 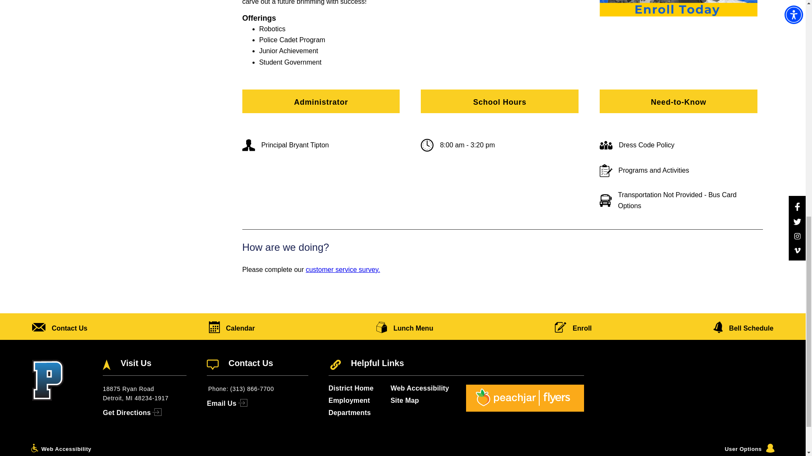 I want to click on Detroit Public Schools Community District, so click(x=274, y=455).